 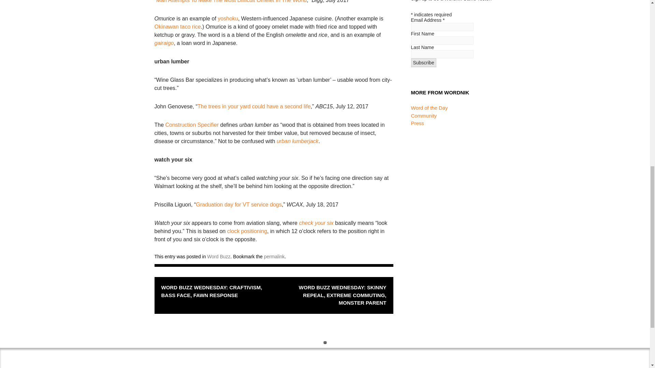 What do you see at coordinates (177, 27) in the screenshot?
I see `Okinawan taco rice` at bounding box center [177, 27].